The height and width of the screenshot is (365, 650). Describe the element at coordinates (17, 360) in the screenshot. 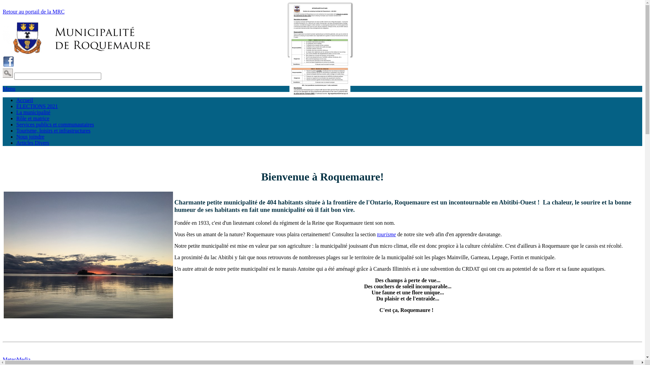

I see `MeteoMedia` at that location.